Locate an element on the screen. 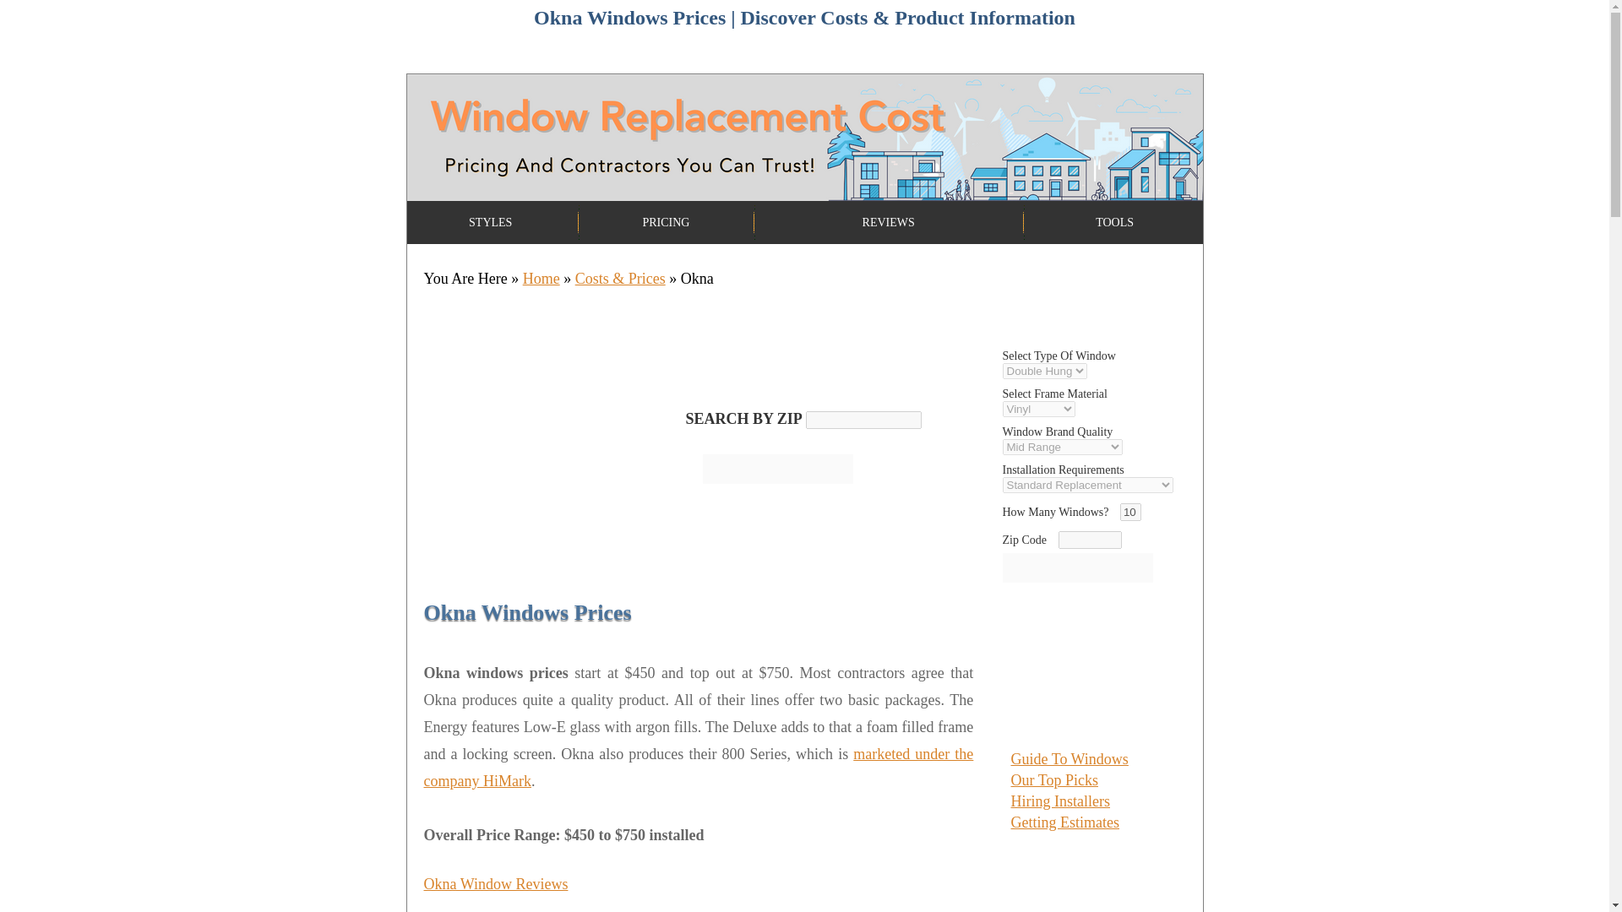 This screenshot has height=912, width=1622. Hiring Installers is located at coordinates (1059, 801).